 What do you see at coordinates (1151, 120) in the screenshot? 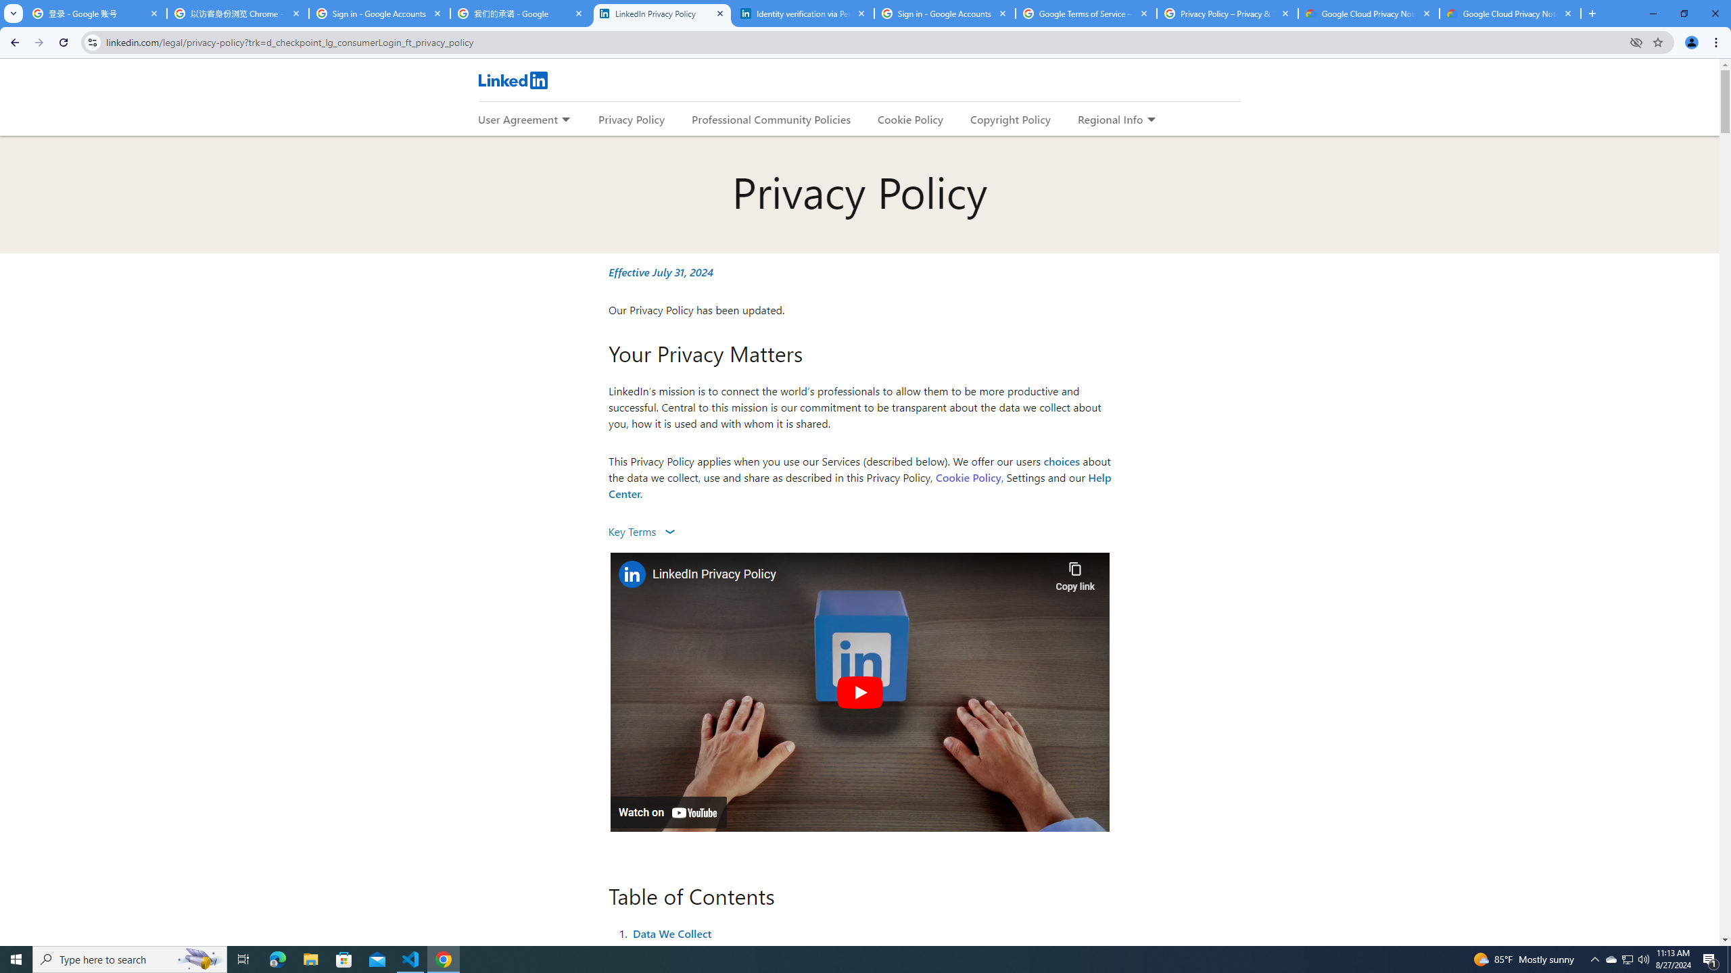
I see `Expand to show more links for Regional Info` at bounding box center [1151, 120].